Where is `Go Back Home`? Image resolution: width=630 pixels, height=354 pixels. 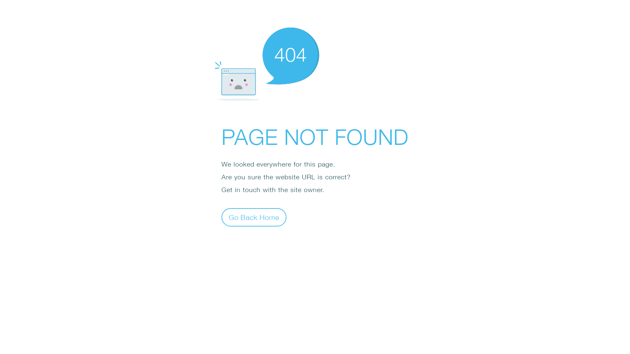
Go Back Home is located at coordinates (254, 217).